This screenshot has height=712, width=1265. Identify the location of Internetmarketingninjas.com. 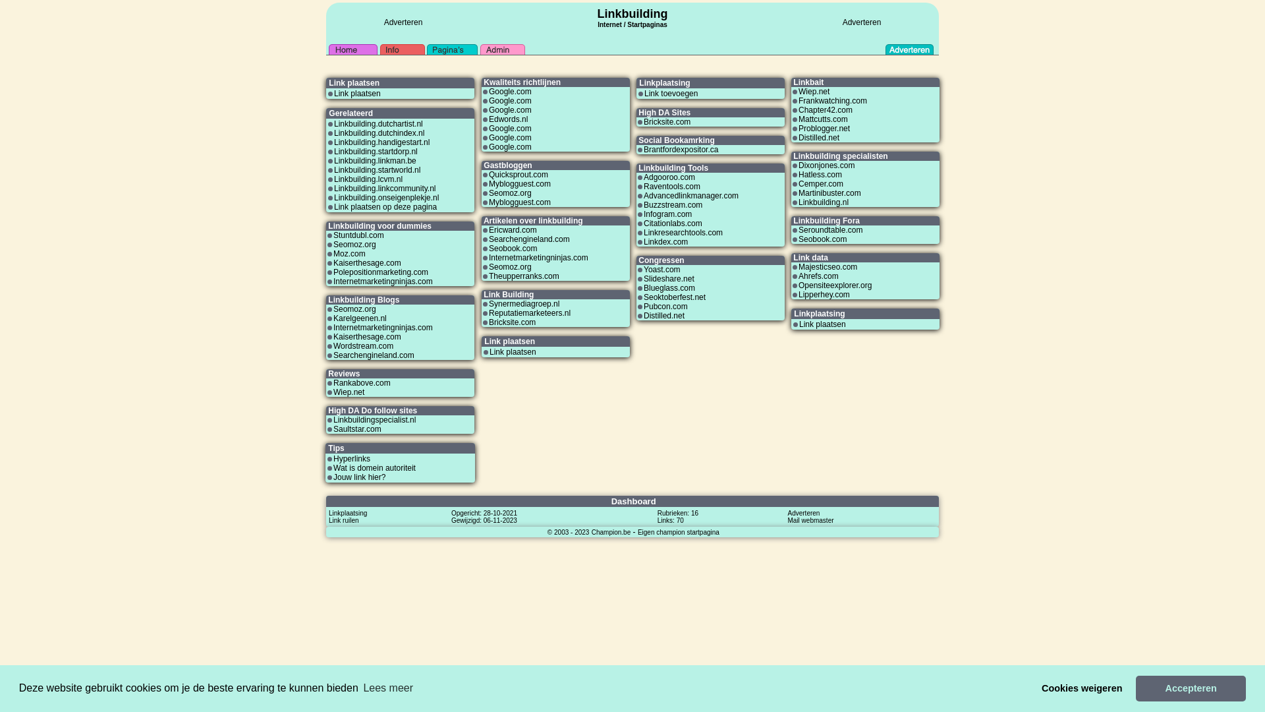
(383, 328).